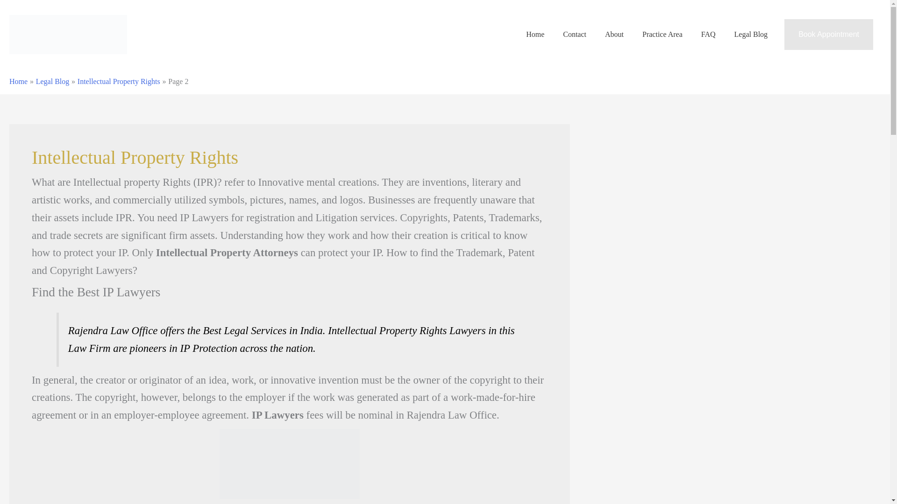 Image resolution: width=897 pixels, height=504 pixels. Describe the element at coordinates (534, 35) in the screenshot. I see `Home` at that location.